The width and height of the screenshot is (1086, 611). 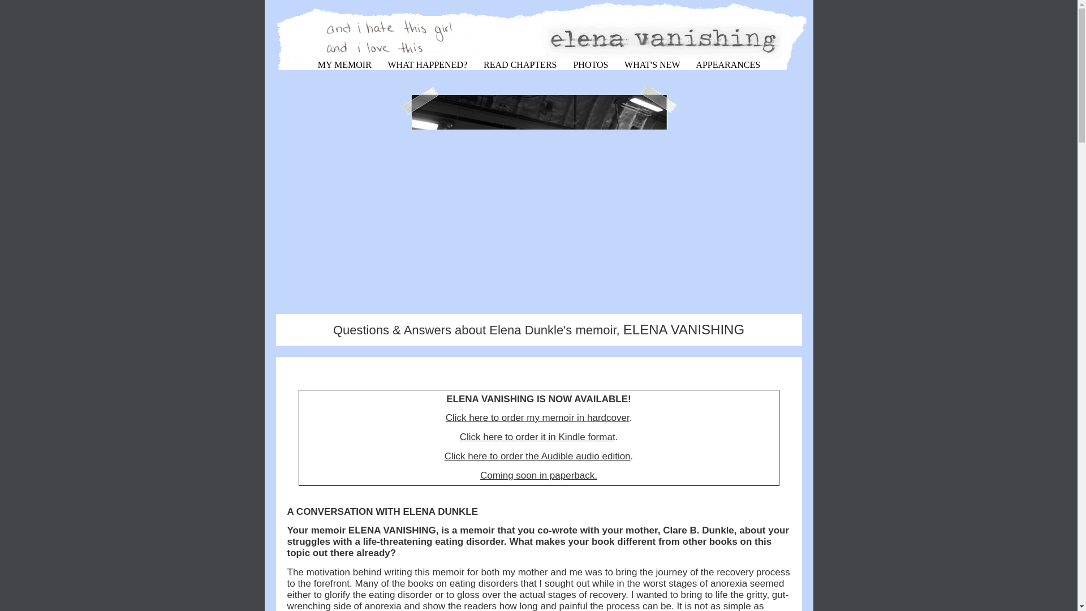 I want to click on Coming soon in paperback., so click(x=538, y=475).